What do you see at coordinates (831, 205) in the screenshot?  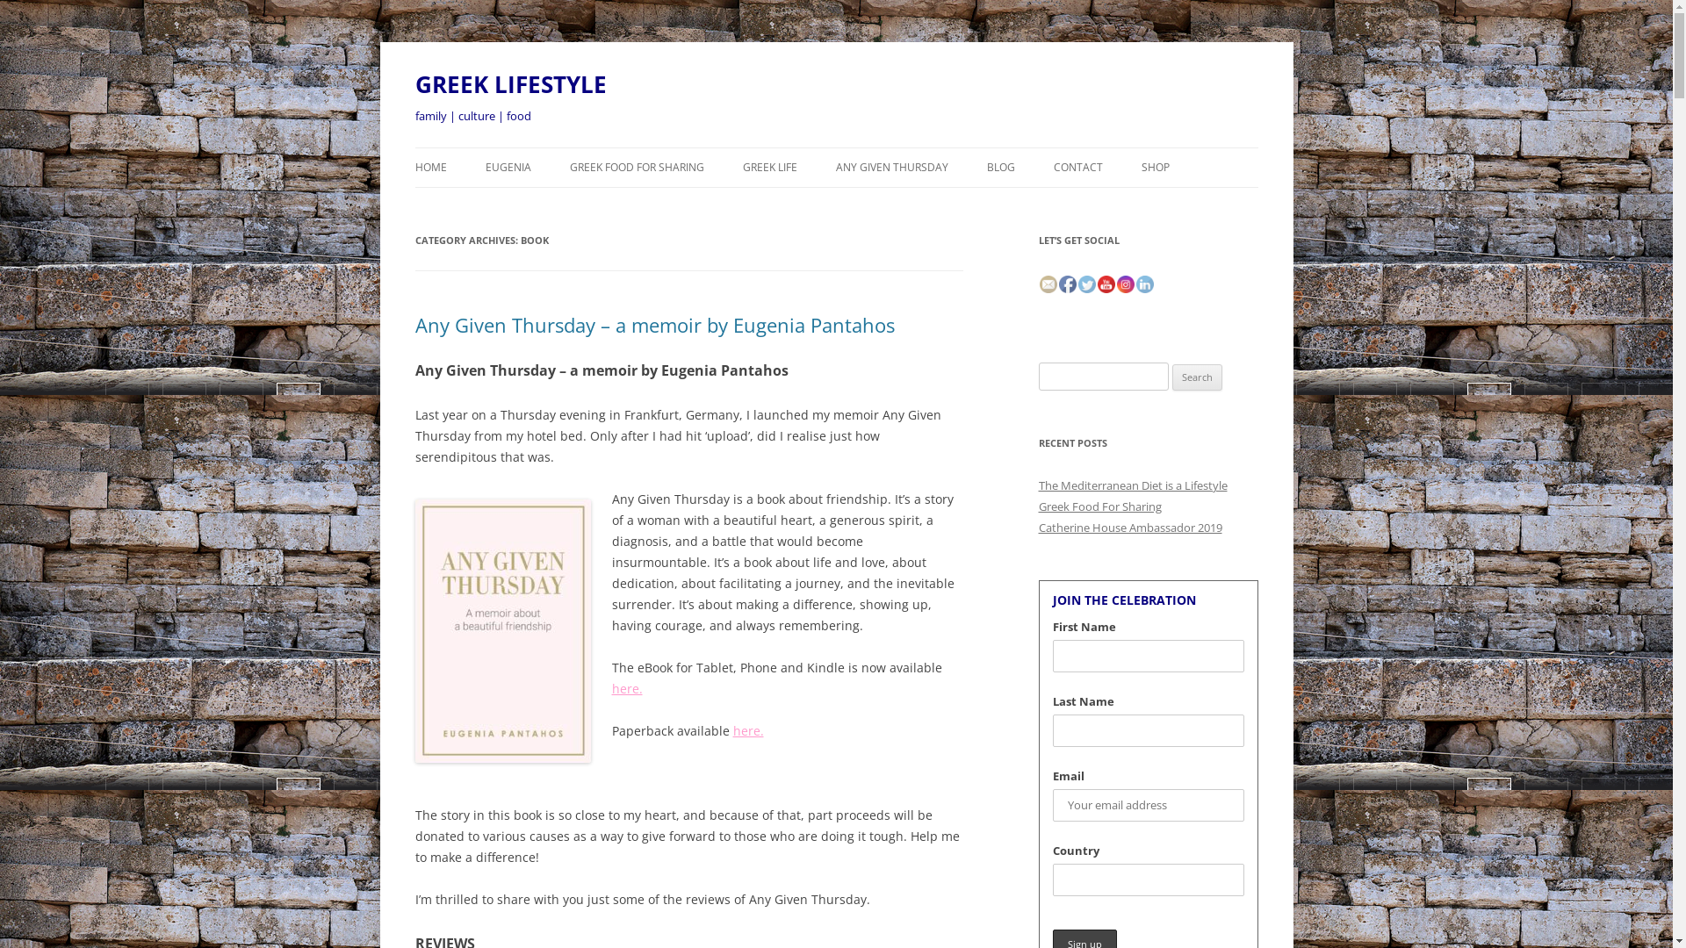 I see `PRESS` at bounding box center [831, 205].